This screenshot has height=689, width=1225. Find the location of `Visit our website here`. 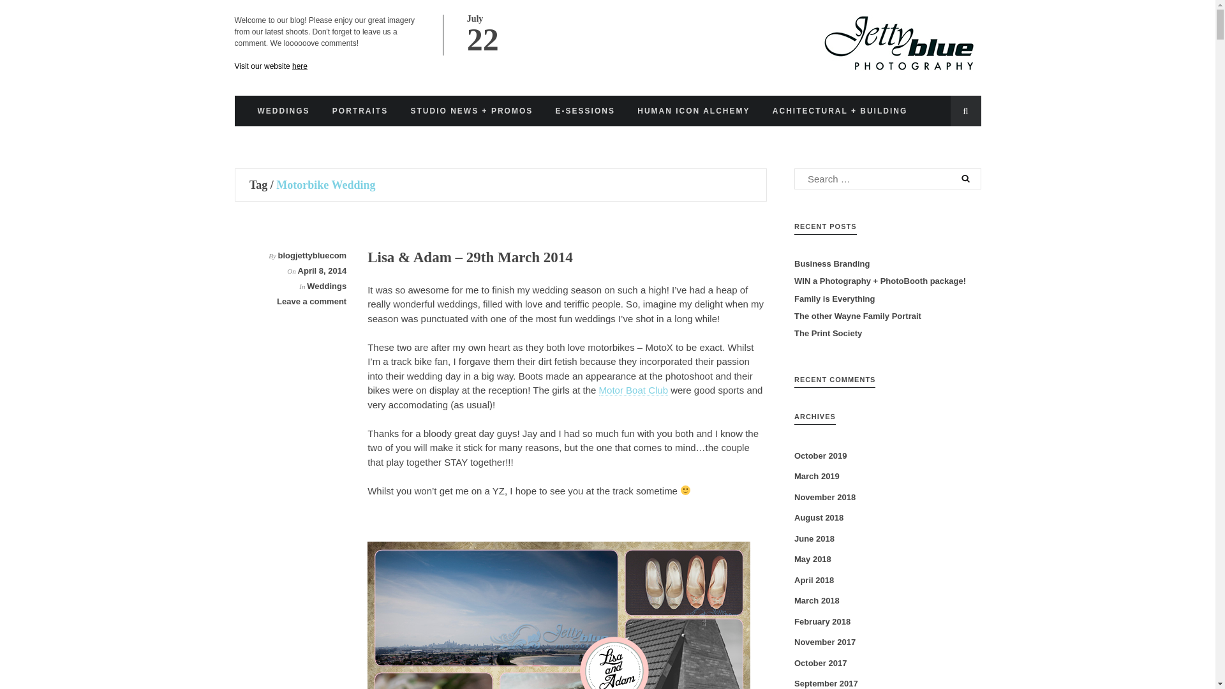

Visit our website here is located at coordinates (272, 66).